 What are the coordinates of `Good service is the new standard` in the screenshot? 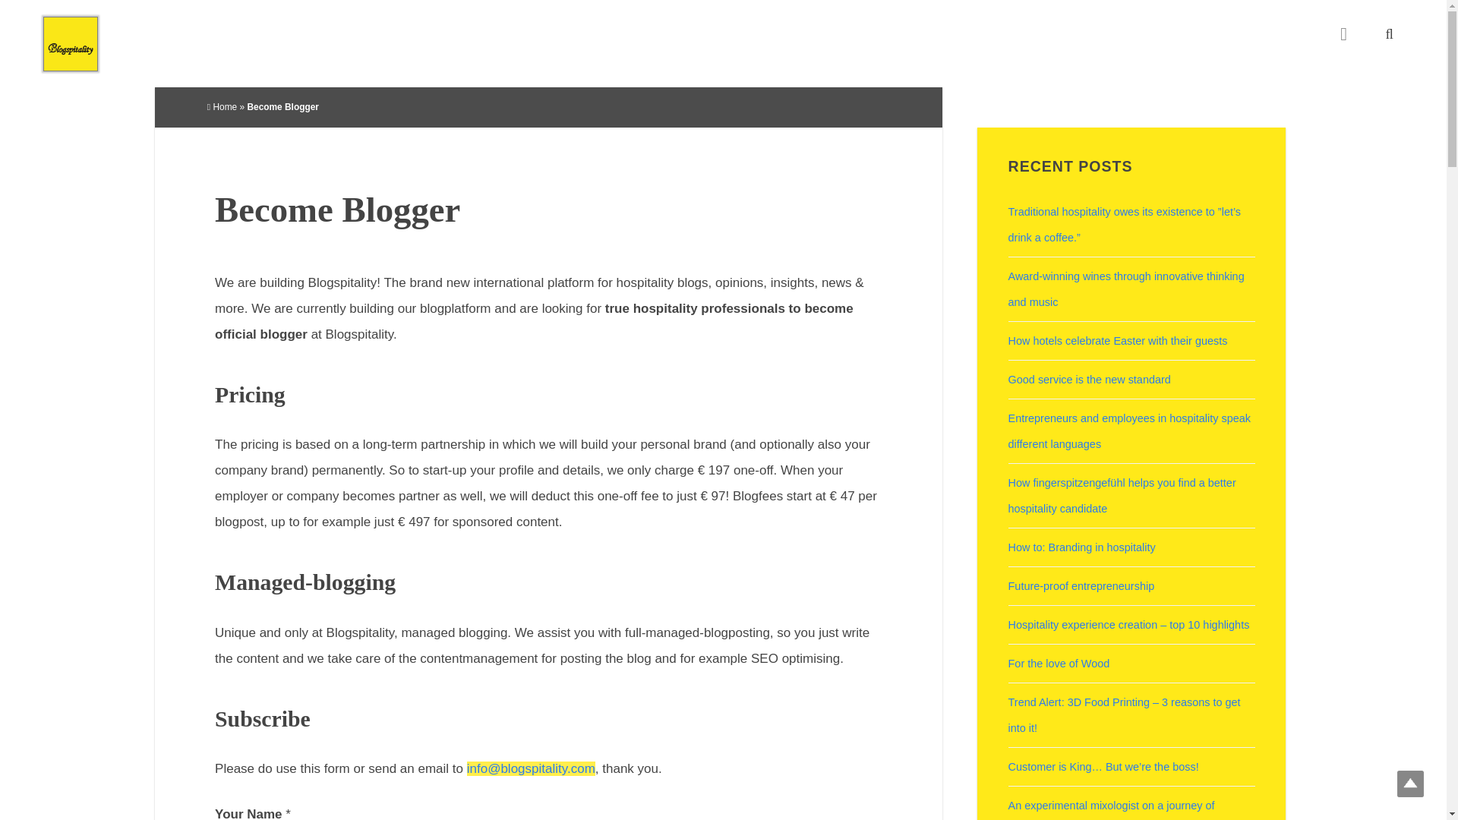 It's located at (1089, 380).